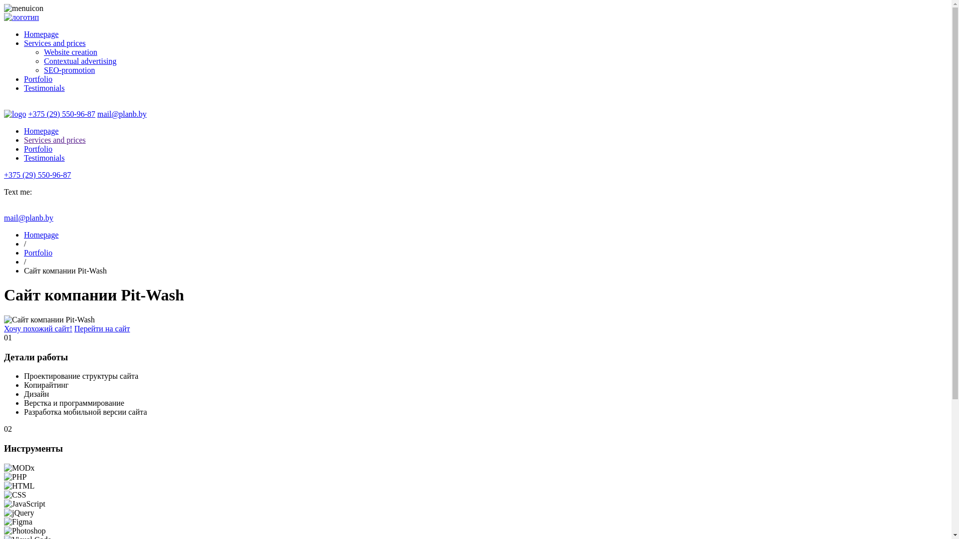 Image resolution: width=959 pixels, height=539 pixels. What do you see at coordinates (71, 52) in the screenshot?
I see `Website creation` at bounding box center [71, 52].